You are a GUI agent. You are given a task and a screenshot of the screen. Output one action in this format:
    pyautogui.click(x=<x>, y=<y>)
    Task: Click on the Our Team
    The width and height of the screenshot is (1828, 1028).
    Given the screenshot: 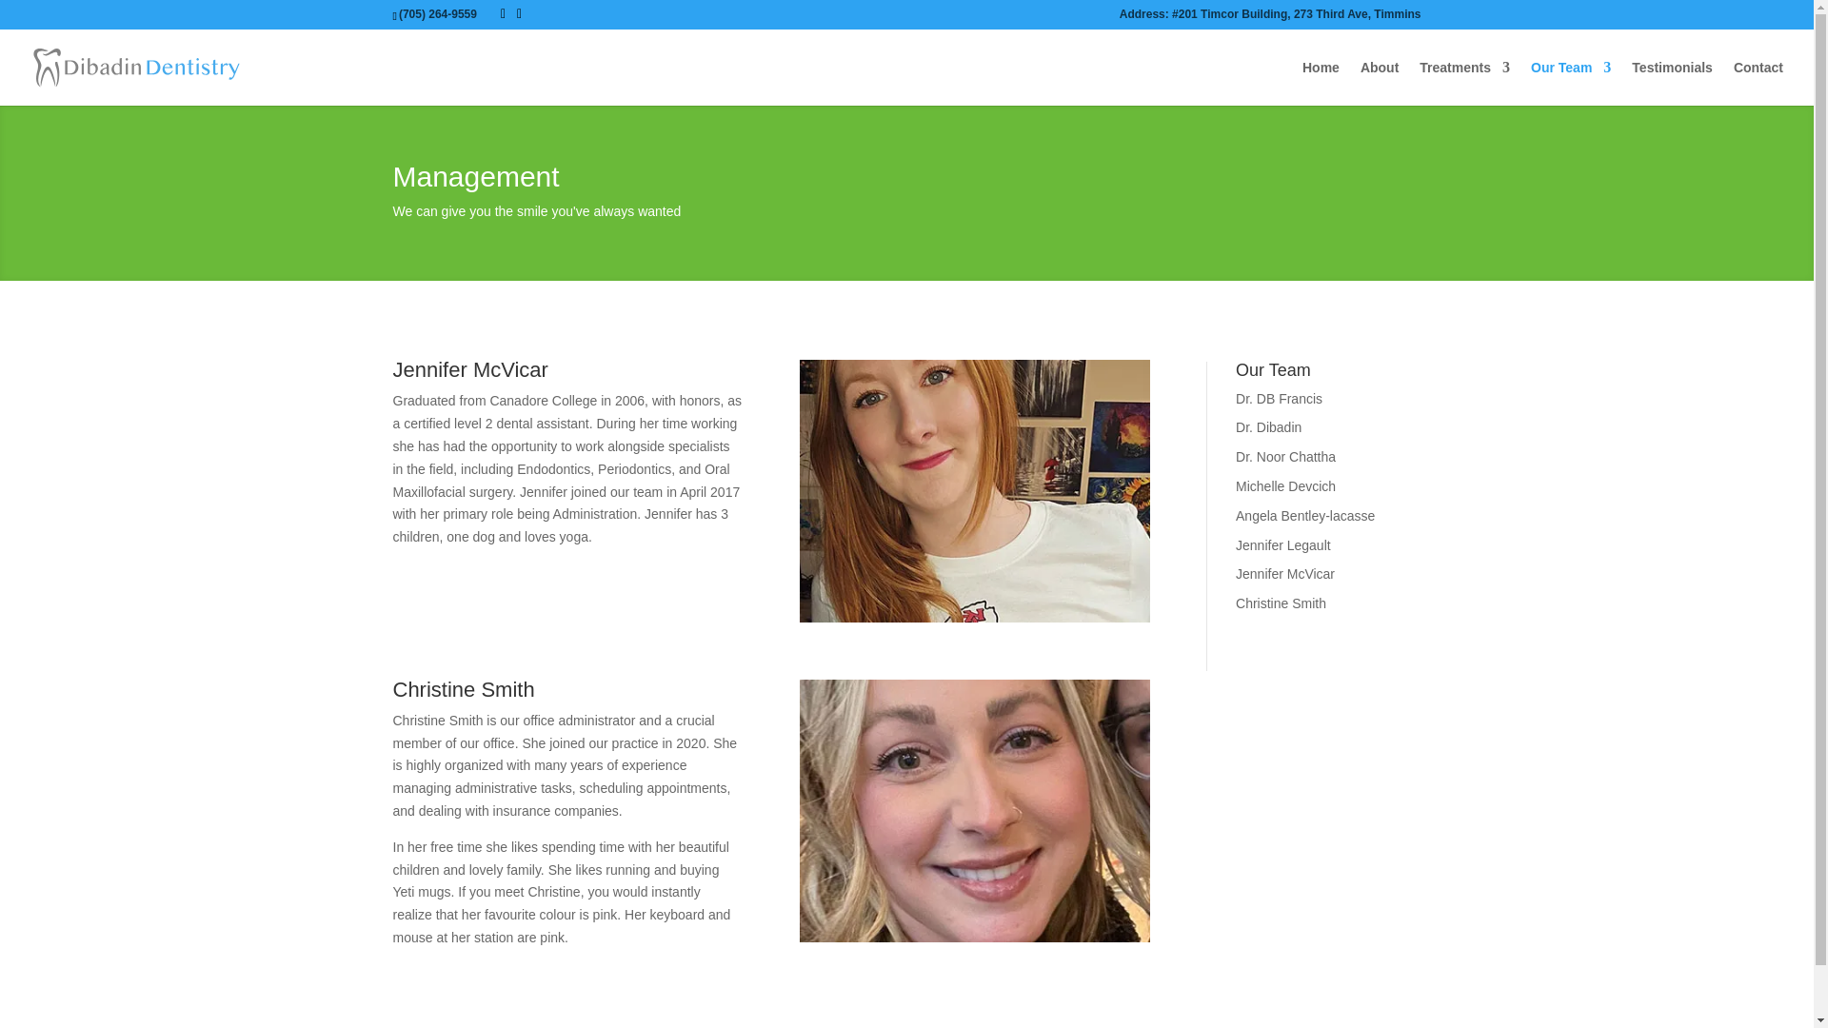 What is the action you would take?
    pyautogui.click(x=1571, y=83)
    